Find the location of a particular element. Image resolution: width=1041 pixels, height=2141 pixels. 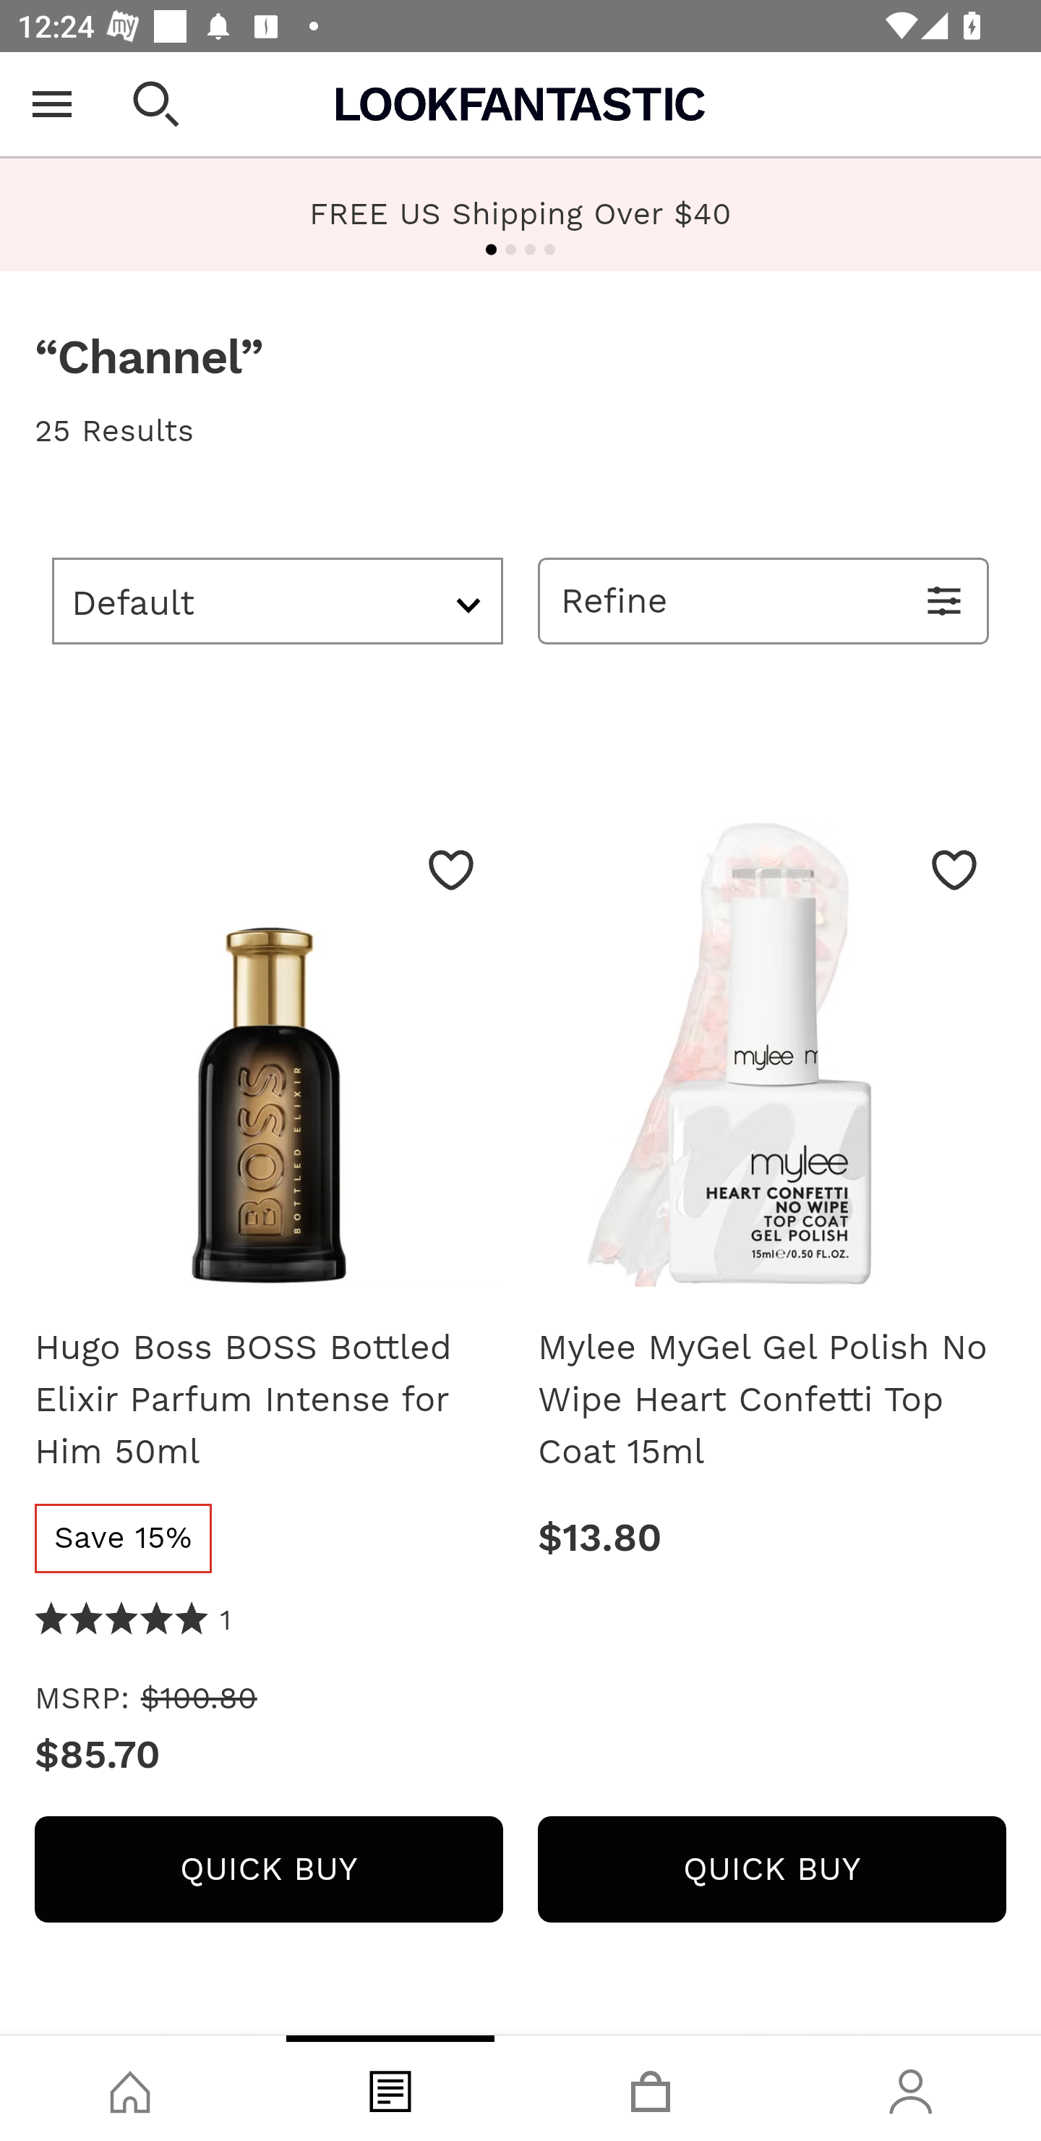

Price: $13.80 is located at coordinates (772, 1538).